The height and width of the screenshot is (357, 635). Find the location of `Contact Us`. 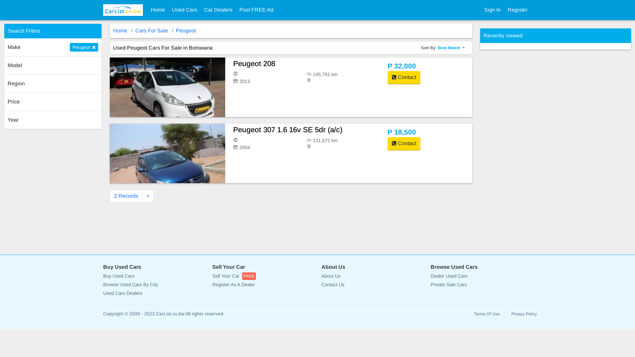

Contact Us is located at coordinates (372, 285).